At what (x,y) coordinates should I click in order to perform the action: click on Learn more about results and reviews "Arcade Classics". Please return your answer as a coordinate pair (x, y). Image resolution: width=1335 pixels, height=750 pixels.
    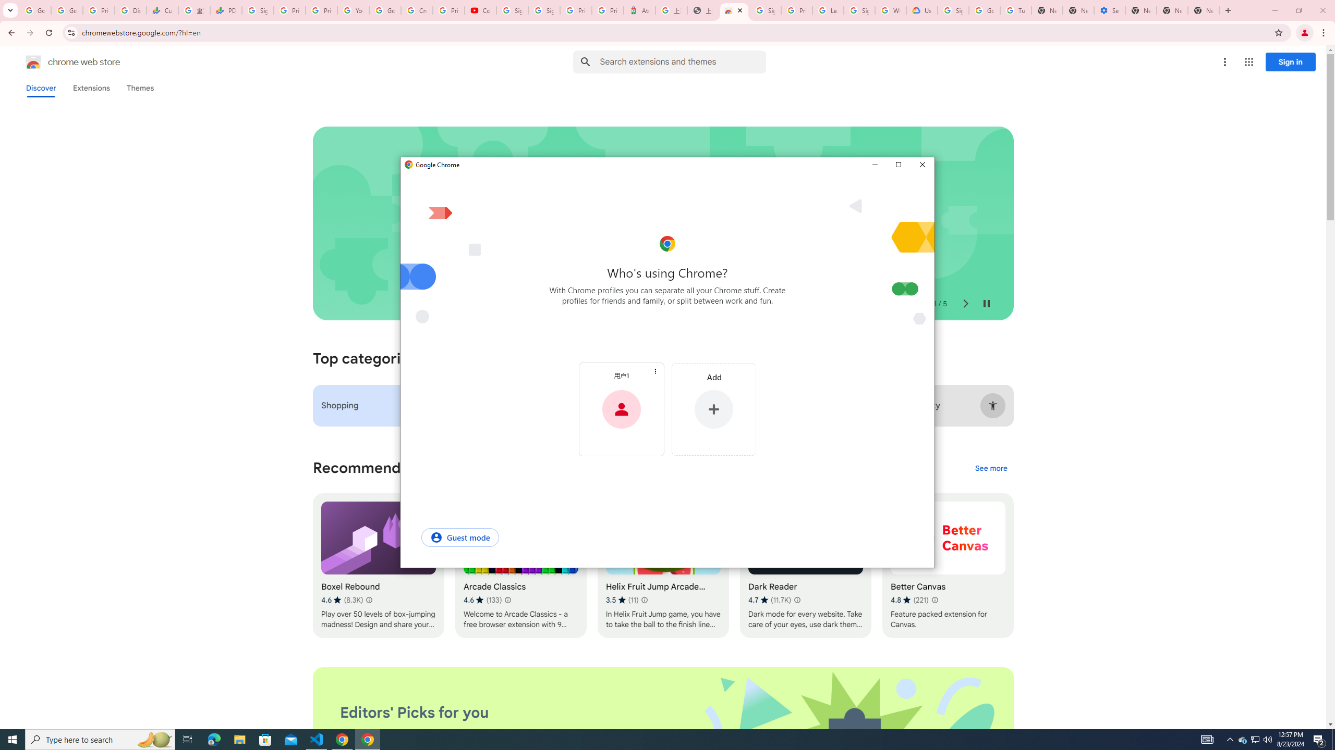
    Looking at the image, I should click on (507, 600).